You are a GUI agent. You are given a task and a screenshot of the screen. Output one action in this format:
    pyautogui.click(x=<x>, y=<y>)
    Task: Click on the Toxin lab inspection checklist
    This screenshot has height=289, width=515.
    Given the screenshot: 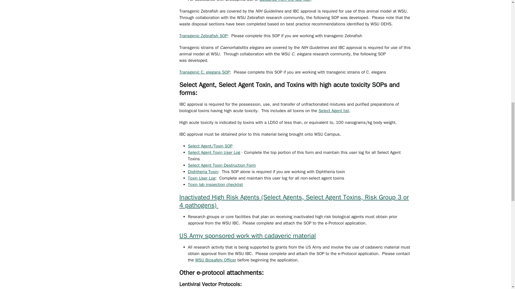 What is the action you would take?
    pyautogui.click(x=215, y=185)
    